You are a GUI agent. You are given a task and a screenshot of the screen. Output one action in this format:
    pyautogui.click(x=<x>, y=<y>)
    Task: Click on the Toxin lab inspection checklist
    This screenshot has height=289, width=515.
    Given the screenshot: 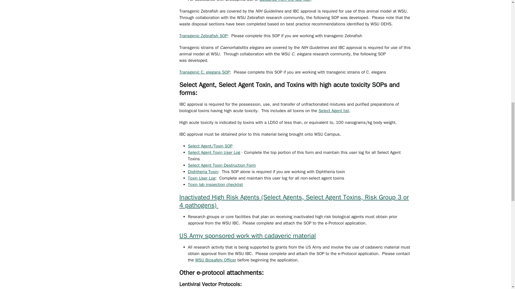 What is the action you would take?
    pyautogui.click(x=215, y=185)
    